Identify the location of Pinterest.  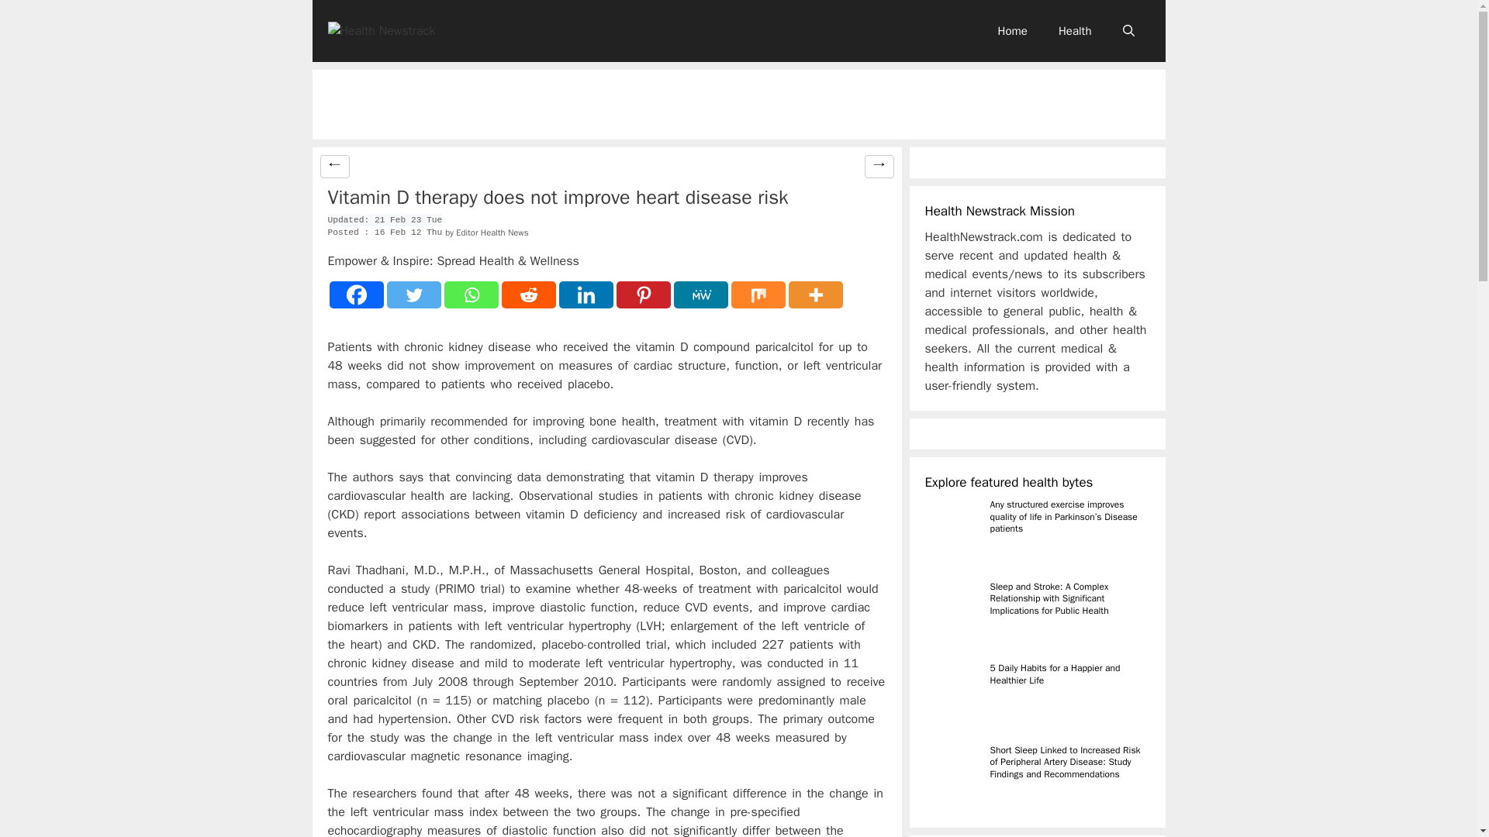
(643, 294).